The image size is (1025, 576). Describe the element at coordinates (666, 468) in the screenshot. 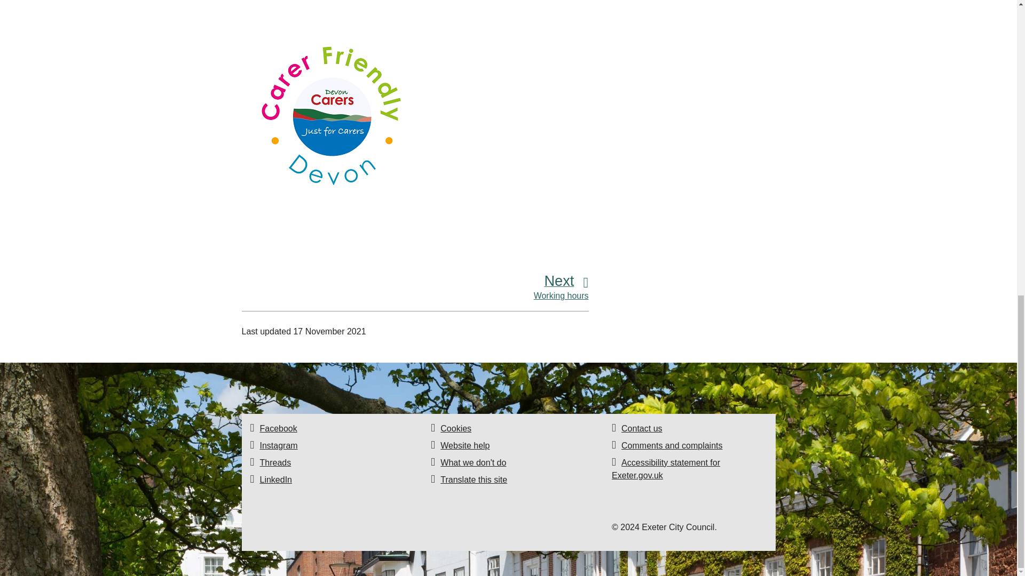

I see `Accessibility statement for Exeter.gov.uk` at that location.